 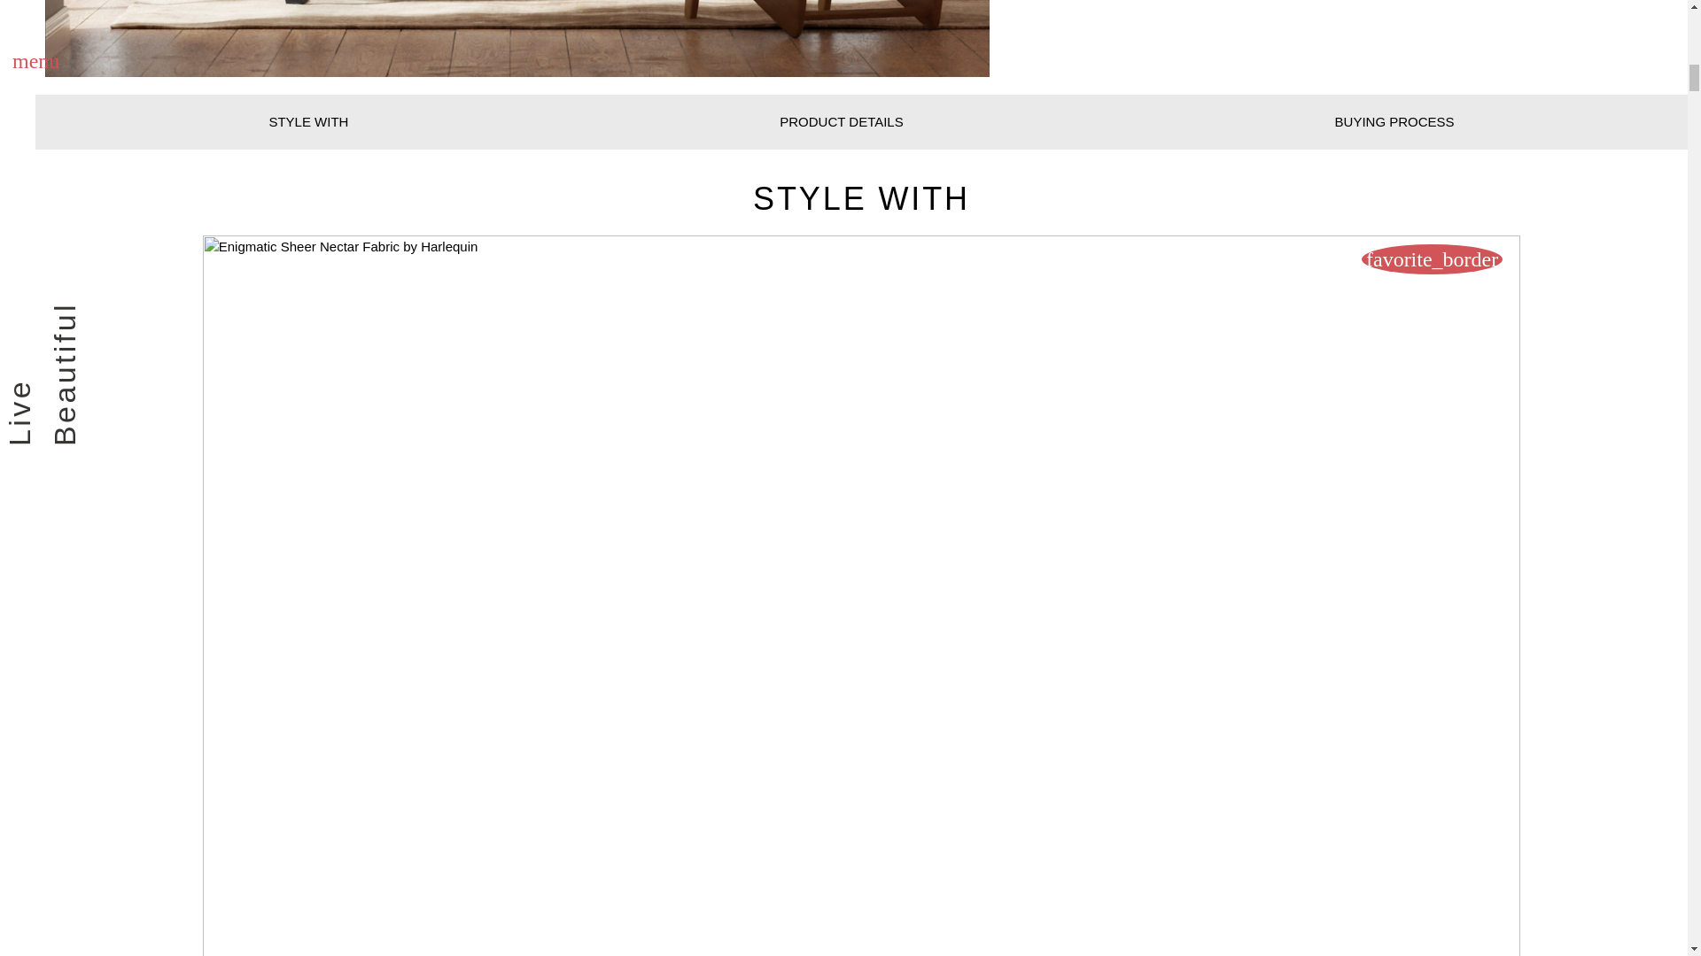 I want to click on add favourite, so click(x=1432, y=258).